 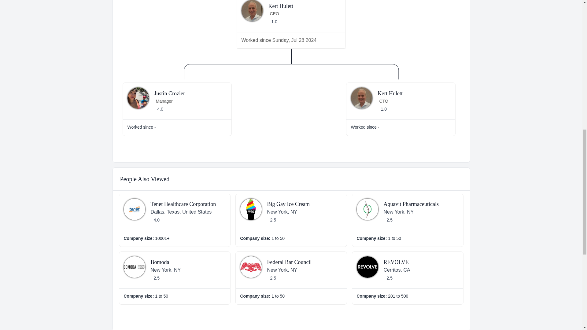 What do you see at coordinates (289, 262) in the screenshot?
I see `Federal Bar Council` at bounding box center [289, 262].